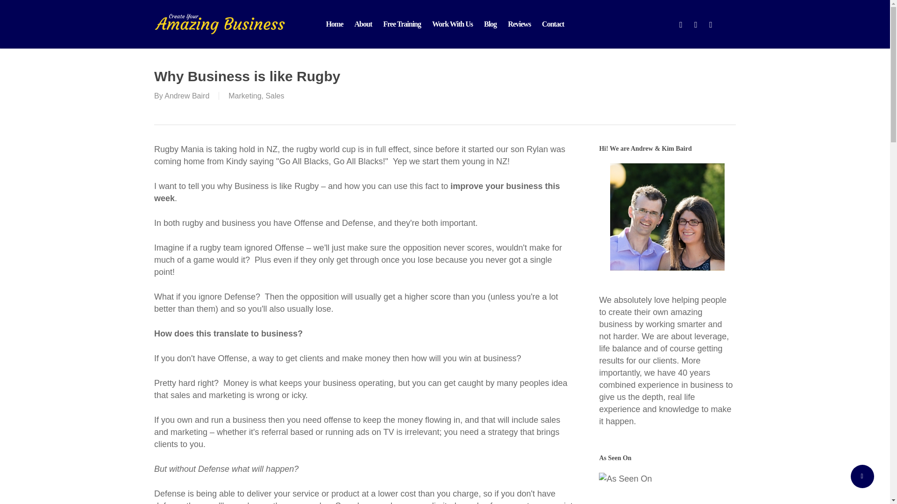  What do you see at coordinates (695, 24) in the screenshot?
I see `facebook` at bounding box center [695, 24].